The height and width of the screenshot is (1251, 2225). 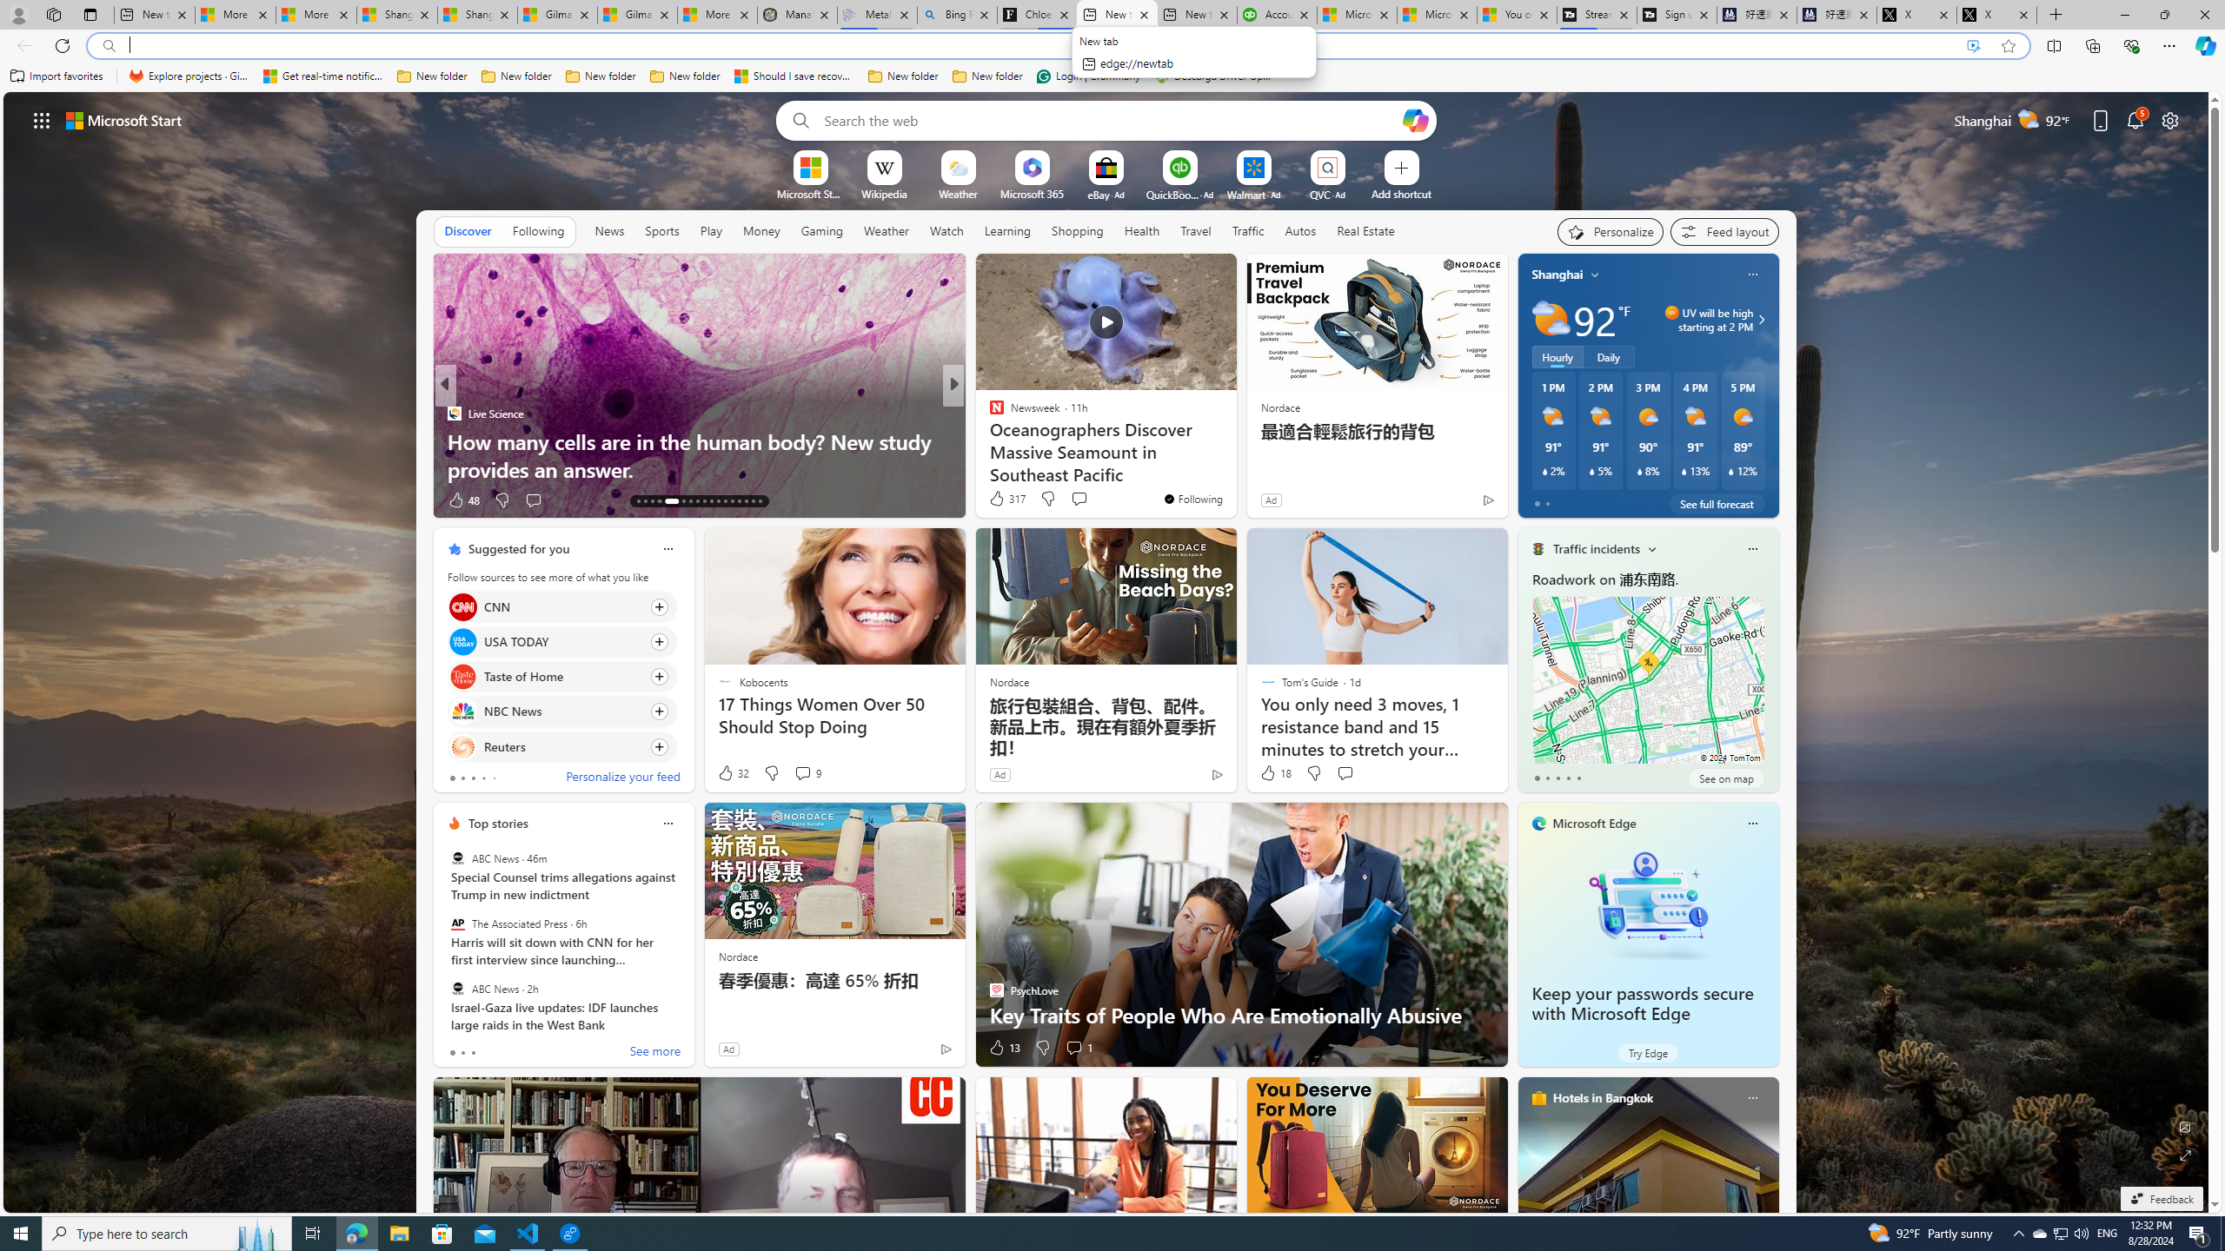 I want to click on See on map, so click(x=1725, y=778).